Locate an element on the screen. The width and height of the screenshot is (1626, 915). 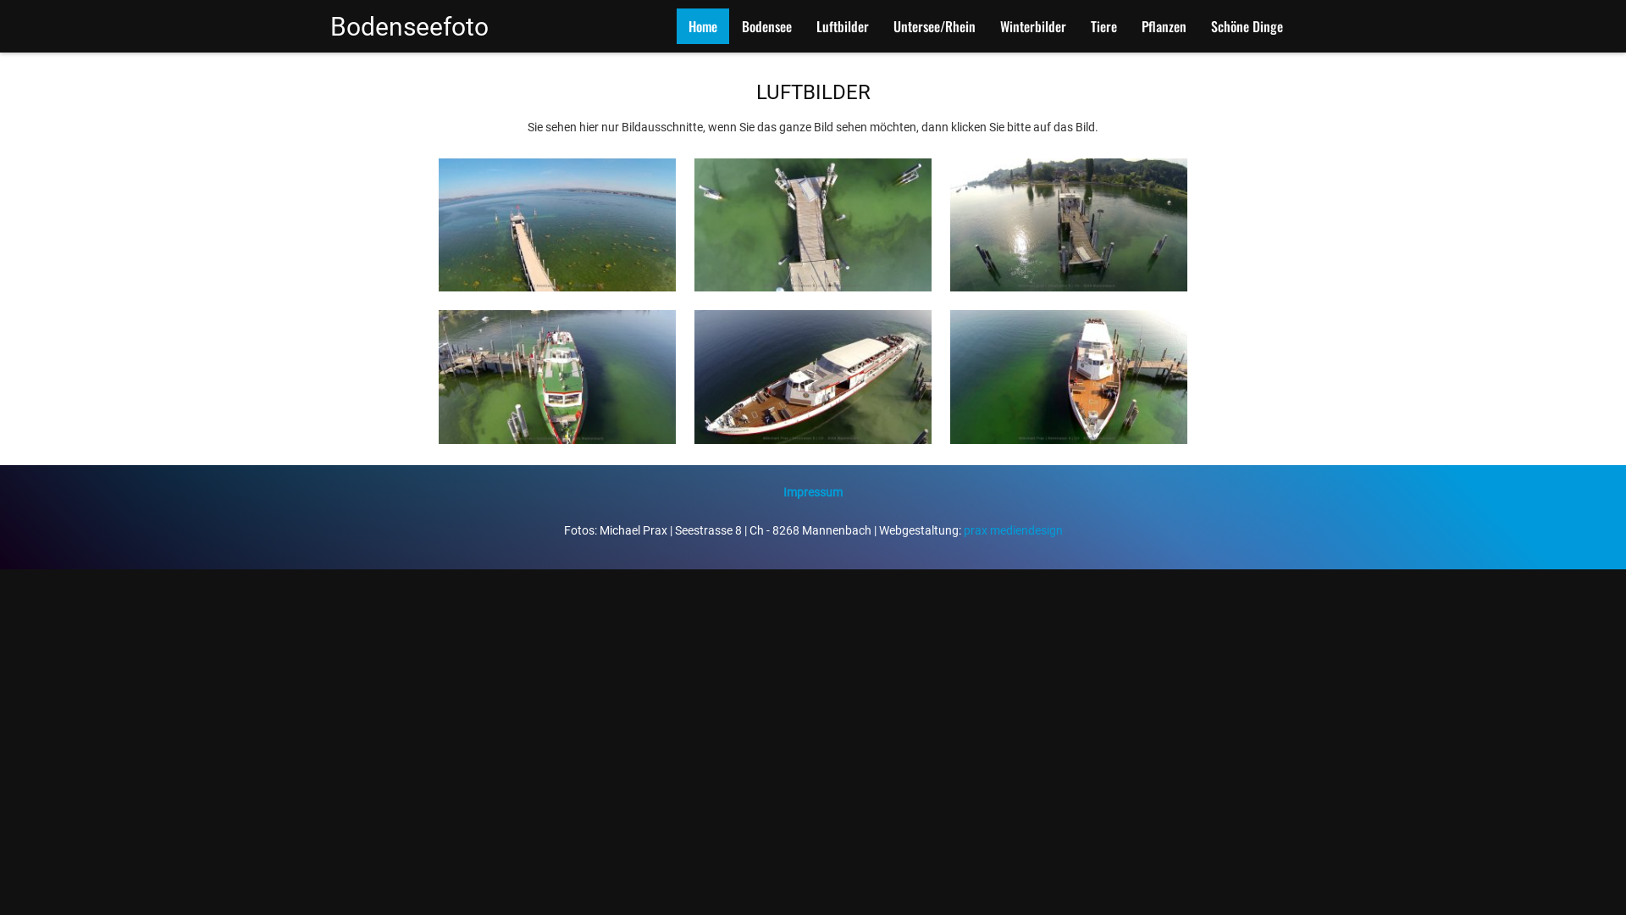
Luftbilder is located at coordinates (843, 26).